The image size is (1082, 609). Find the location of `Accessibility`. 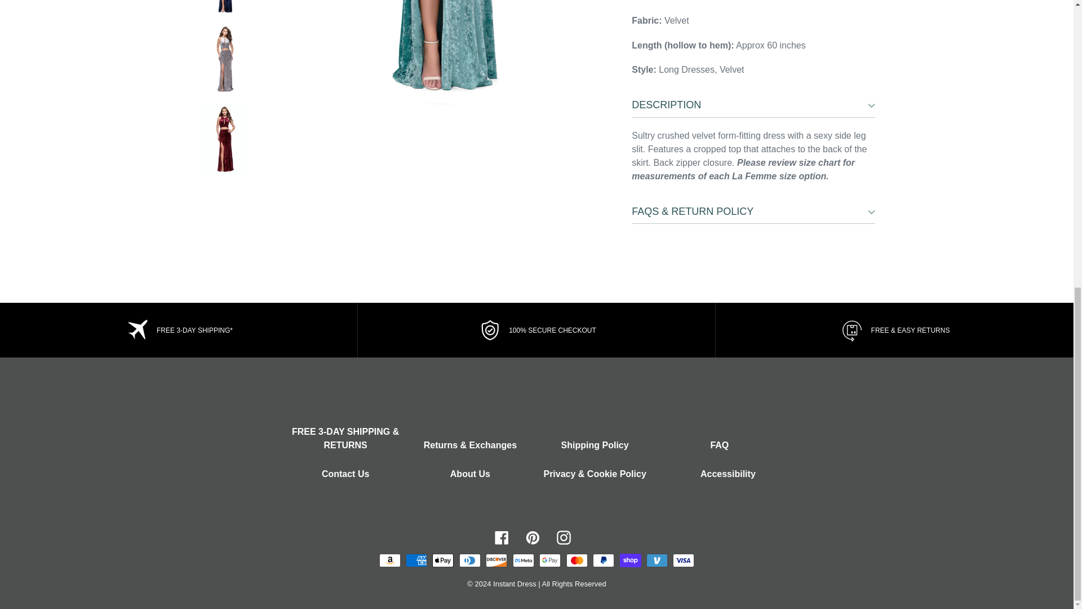

Accessibility is located at coordinates (728, 474).